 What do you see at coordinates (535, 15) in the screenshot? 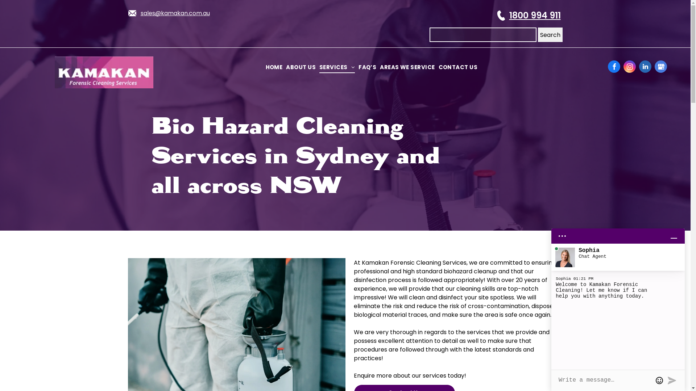
I see `1800 994 911` at bounding box center [535, 15].